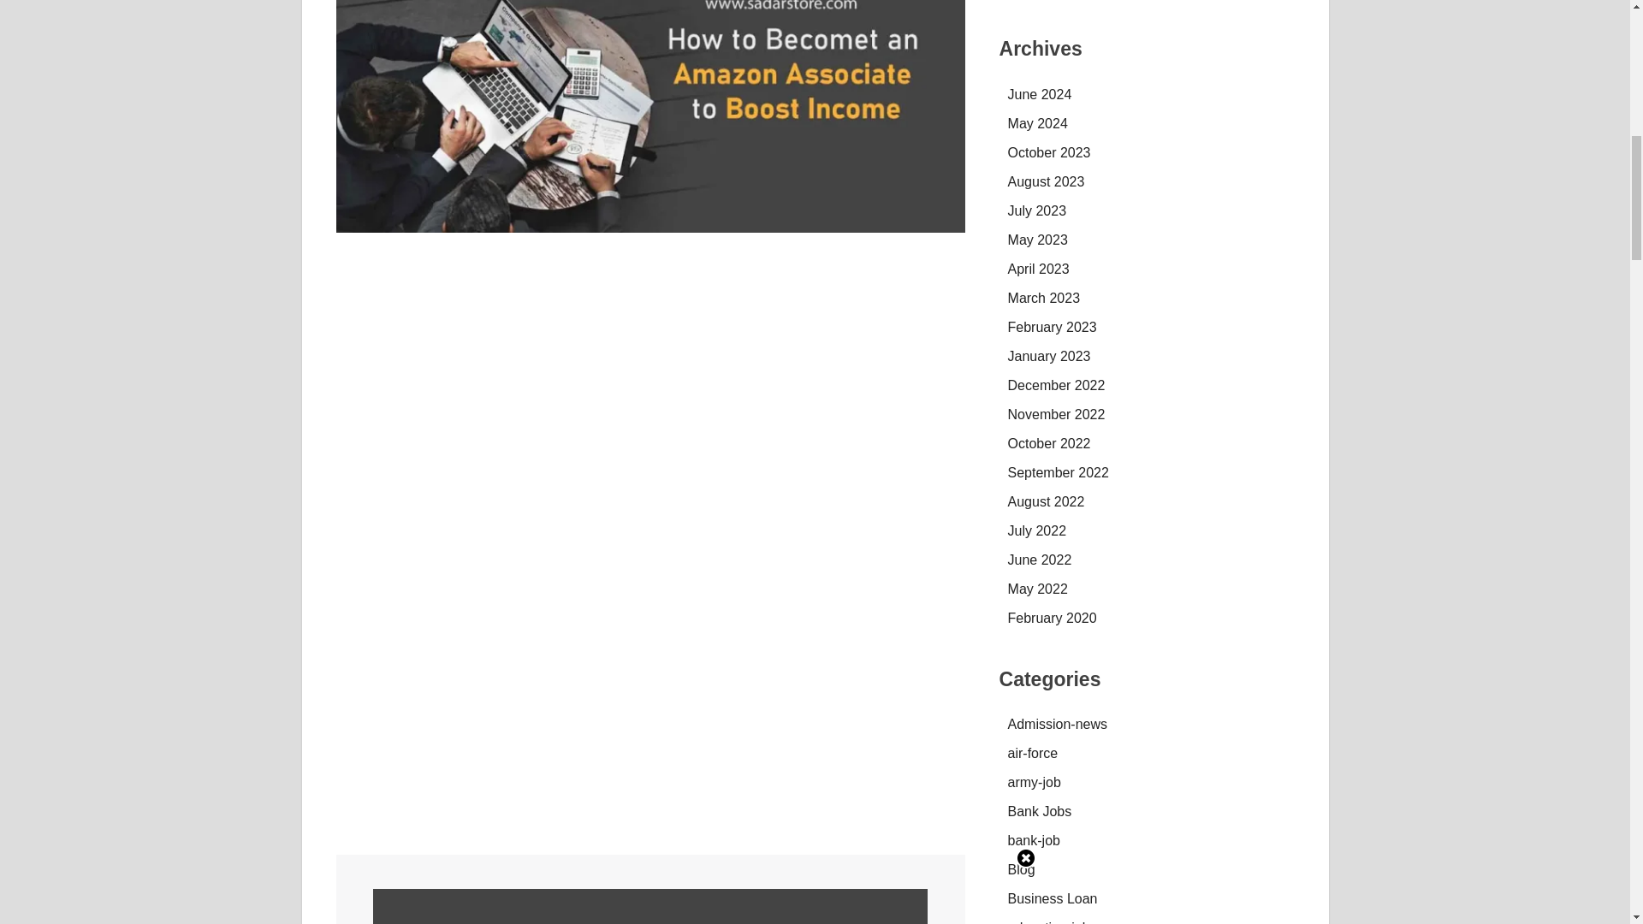 The width and height of the screenshot is (1643, 924). What do you see at coordinates (1037, 210) in the screenshot?
I see `July 2023` at bounding box center [1037, 210].